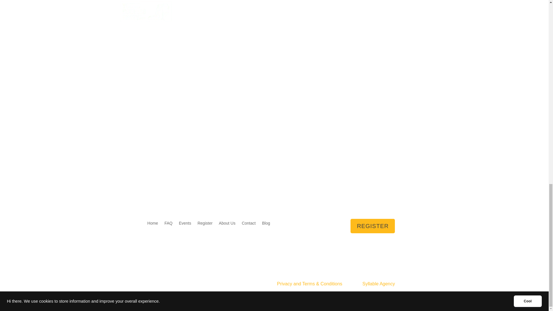  What do you see at coordinates (373, 226) in the screenshot?
I see `REGISTER` at bounding box center [373, 226].